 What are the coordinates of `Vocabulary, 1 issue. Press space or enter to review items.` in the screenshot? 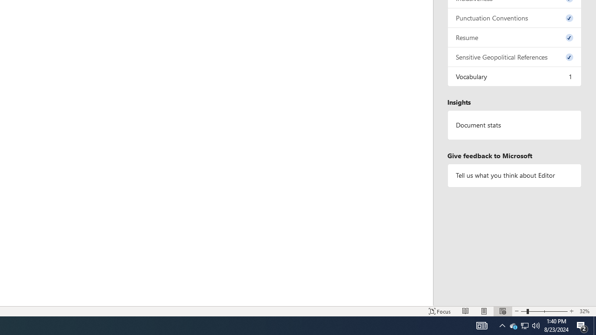 It's located at (515, 76).